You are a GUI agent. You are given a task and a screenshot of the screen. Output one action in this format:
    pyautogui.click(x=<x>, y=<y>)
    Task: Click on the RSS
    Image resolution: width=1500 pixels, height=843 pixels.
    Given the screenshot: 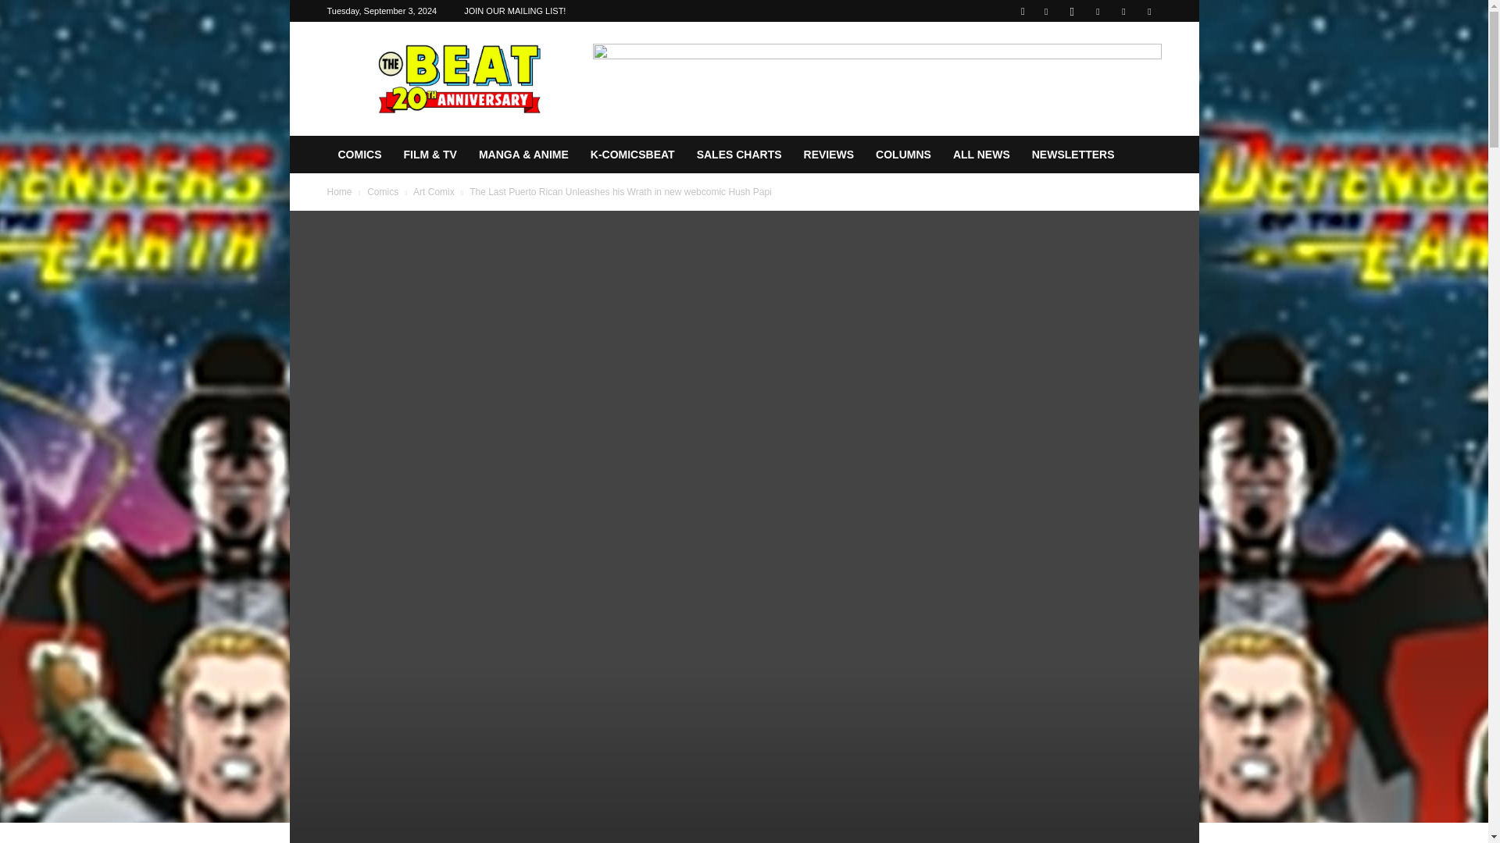 What is the action you would take?
    pyautogui.click(x=1098, y=11)
    